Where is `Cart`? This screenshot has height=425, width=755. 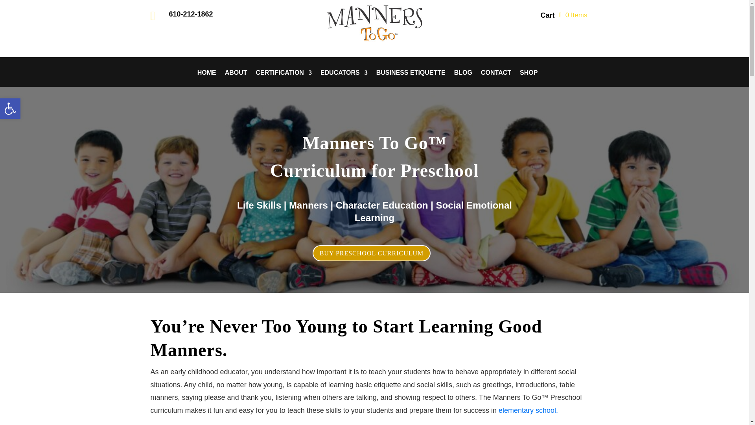
Cart is located at coordinates (547, 17).